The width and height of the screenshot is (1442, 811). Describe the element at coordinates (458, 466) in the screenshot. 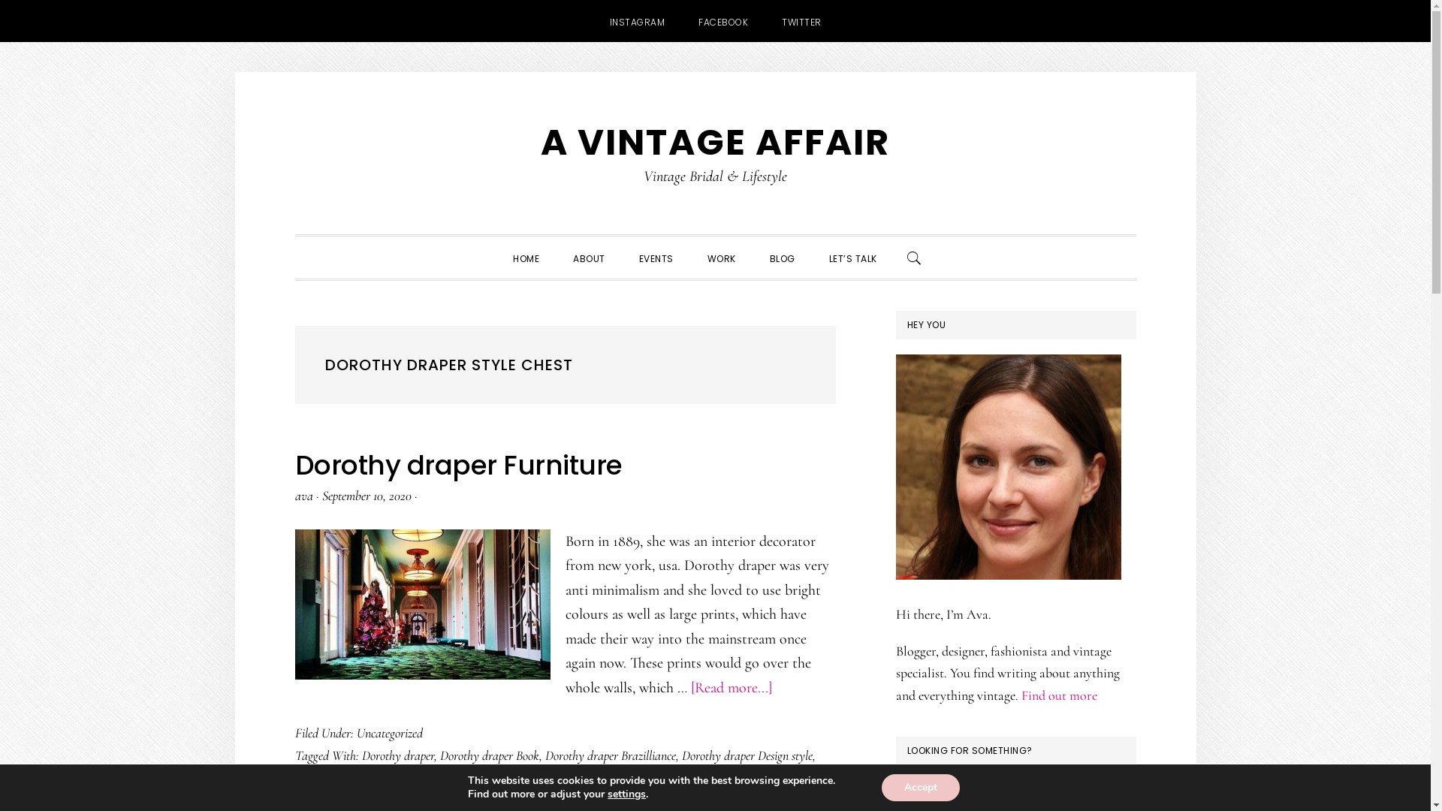

I see `Dorothy draper Furniture` at that location.